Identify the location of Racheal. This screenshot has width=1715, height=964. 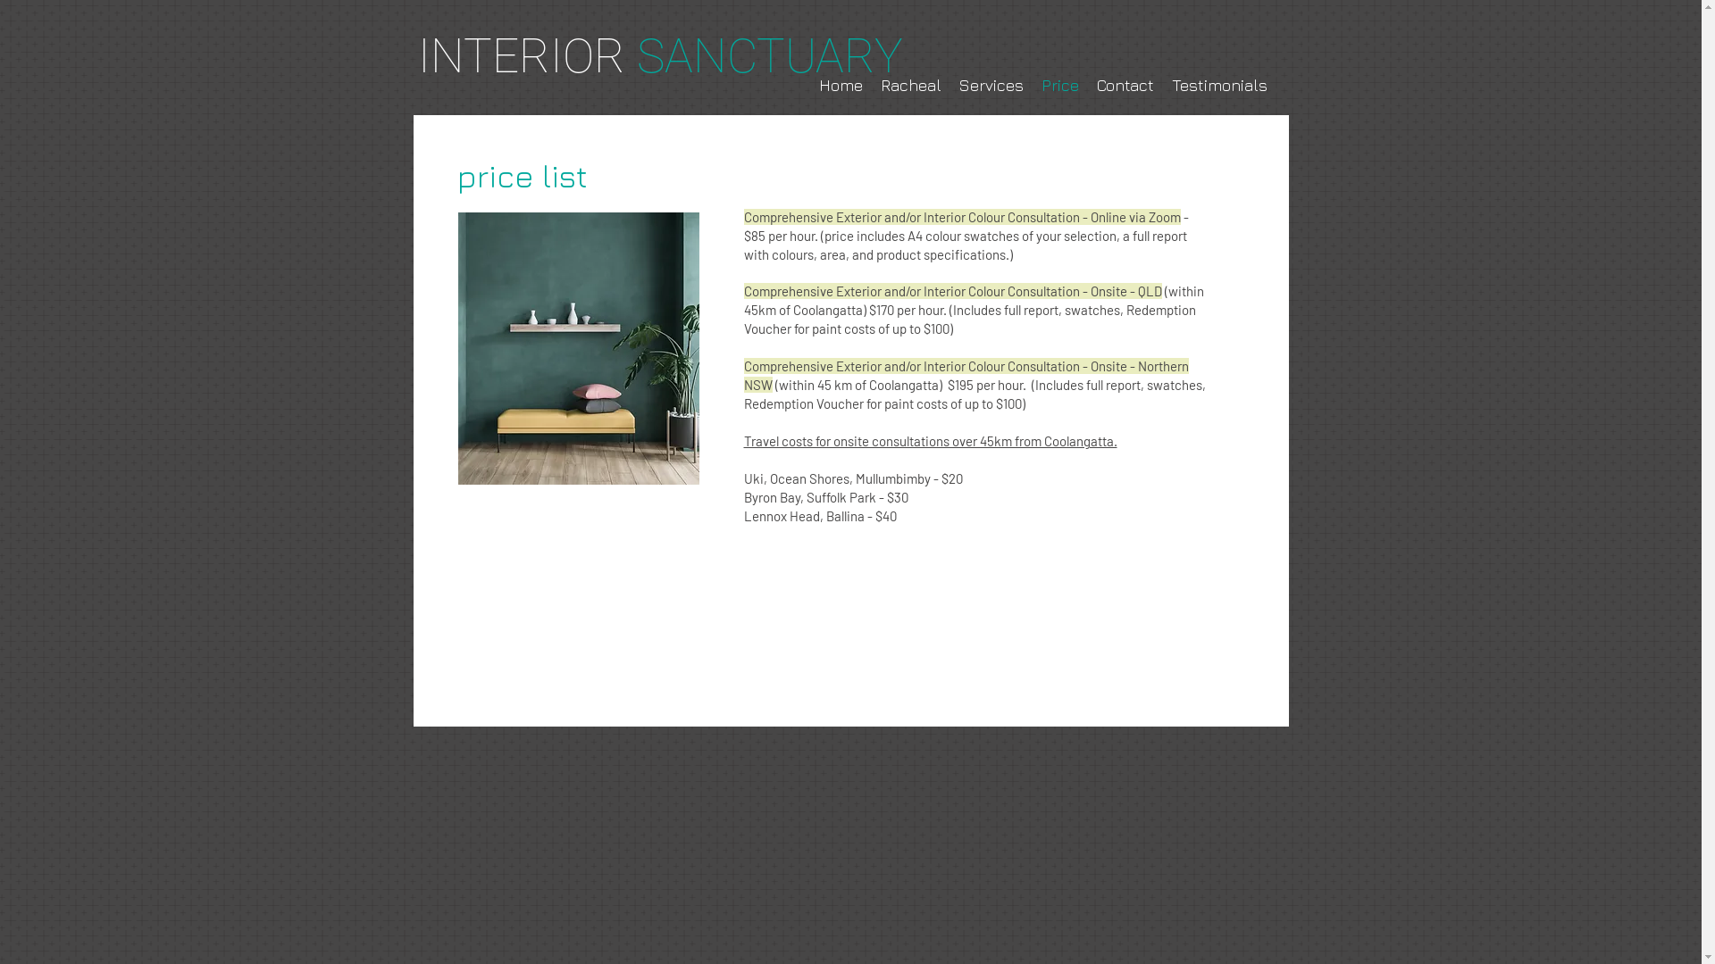
(911, 86).